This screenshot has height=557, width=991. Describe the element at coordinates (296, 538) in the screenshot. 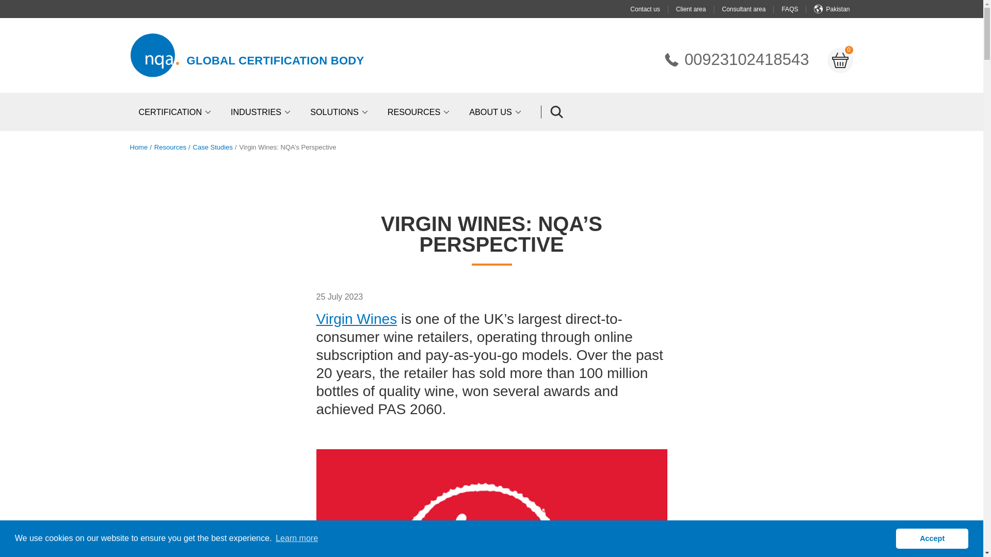

I see `Learn more` at that location.